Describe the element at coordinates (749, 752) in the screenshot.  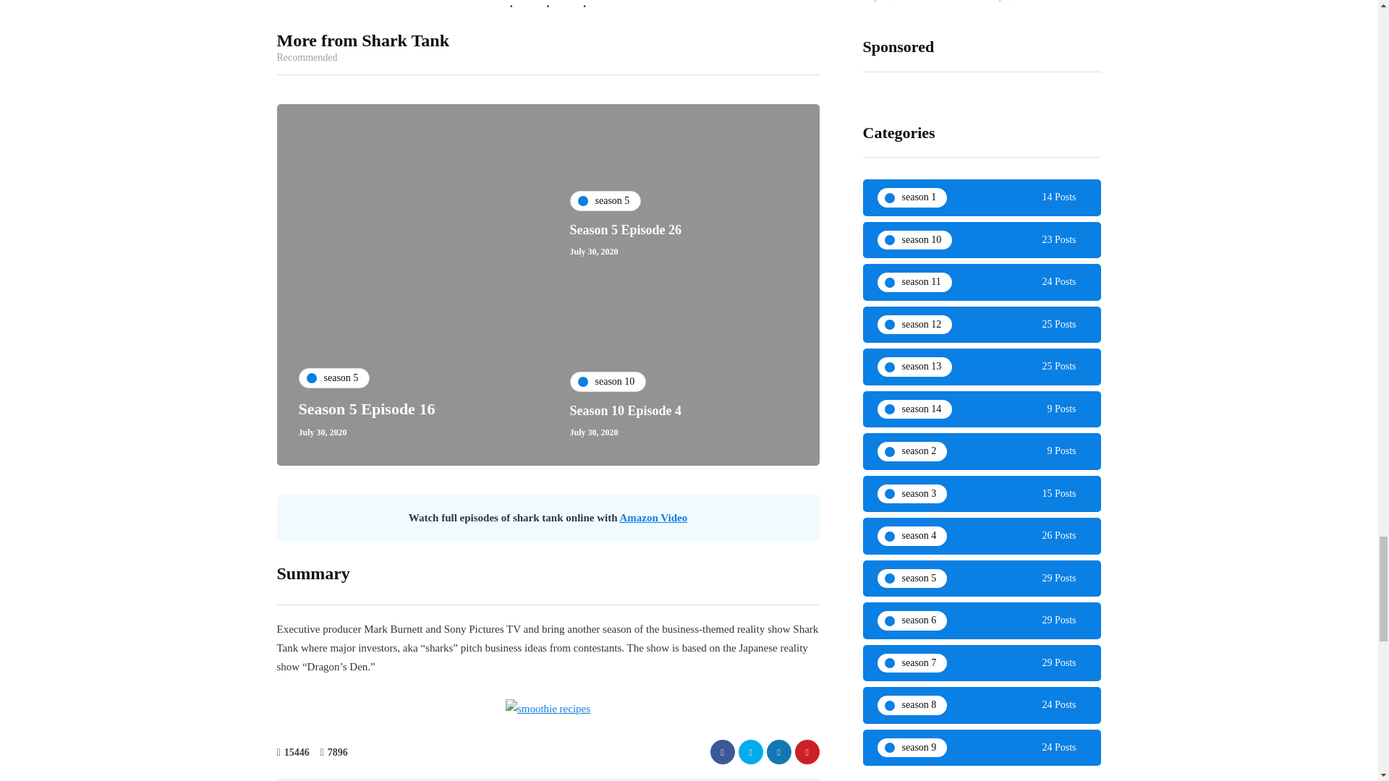
I see `Tweet this` at that location.